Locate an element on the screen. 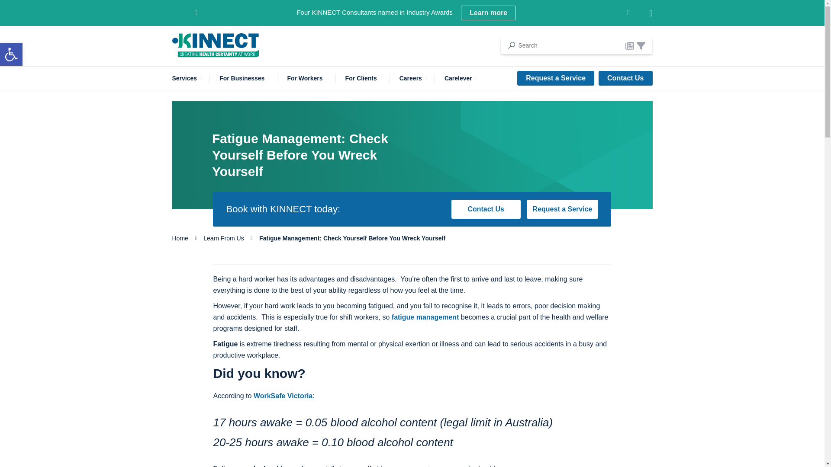  KINNECT is located at coordinates (215, 45).